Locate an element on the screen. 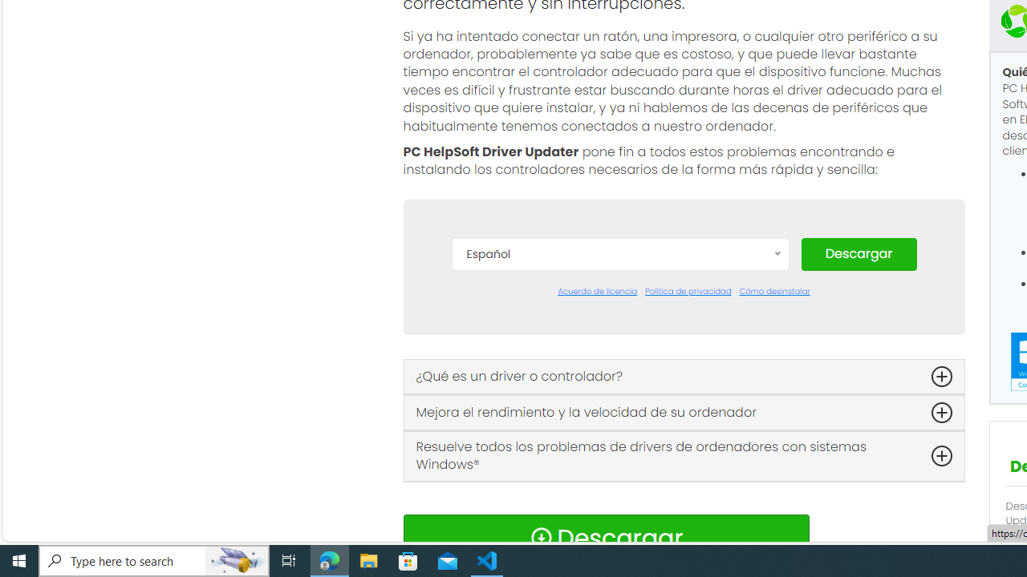 This screenshot has height=577, width=1027. Download Icon is located at coordinates (541, 537).